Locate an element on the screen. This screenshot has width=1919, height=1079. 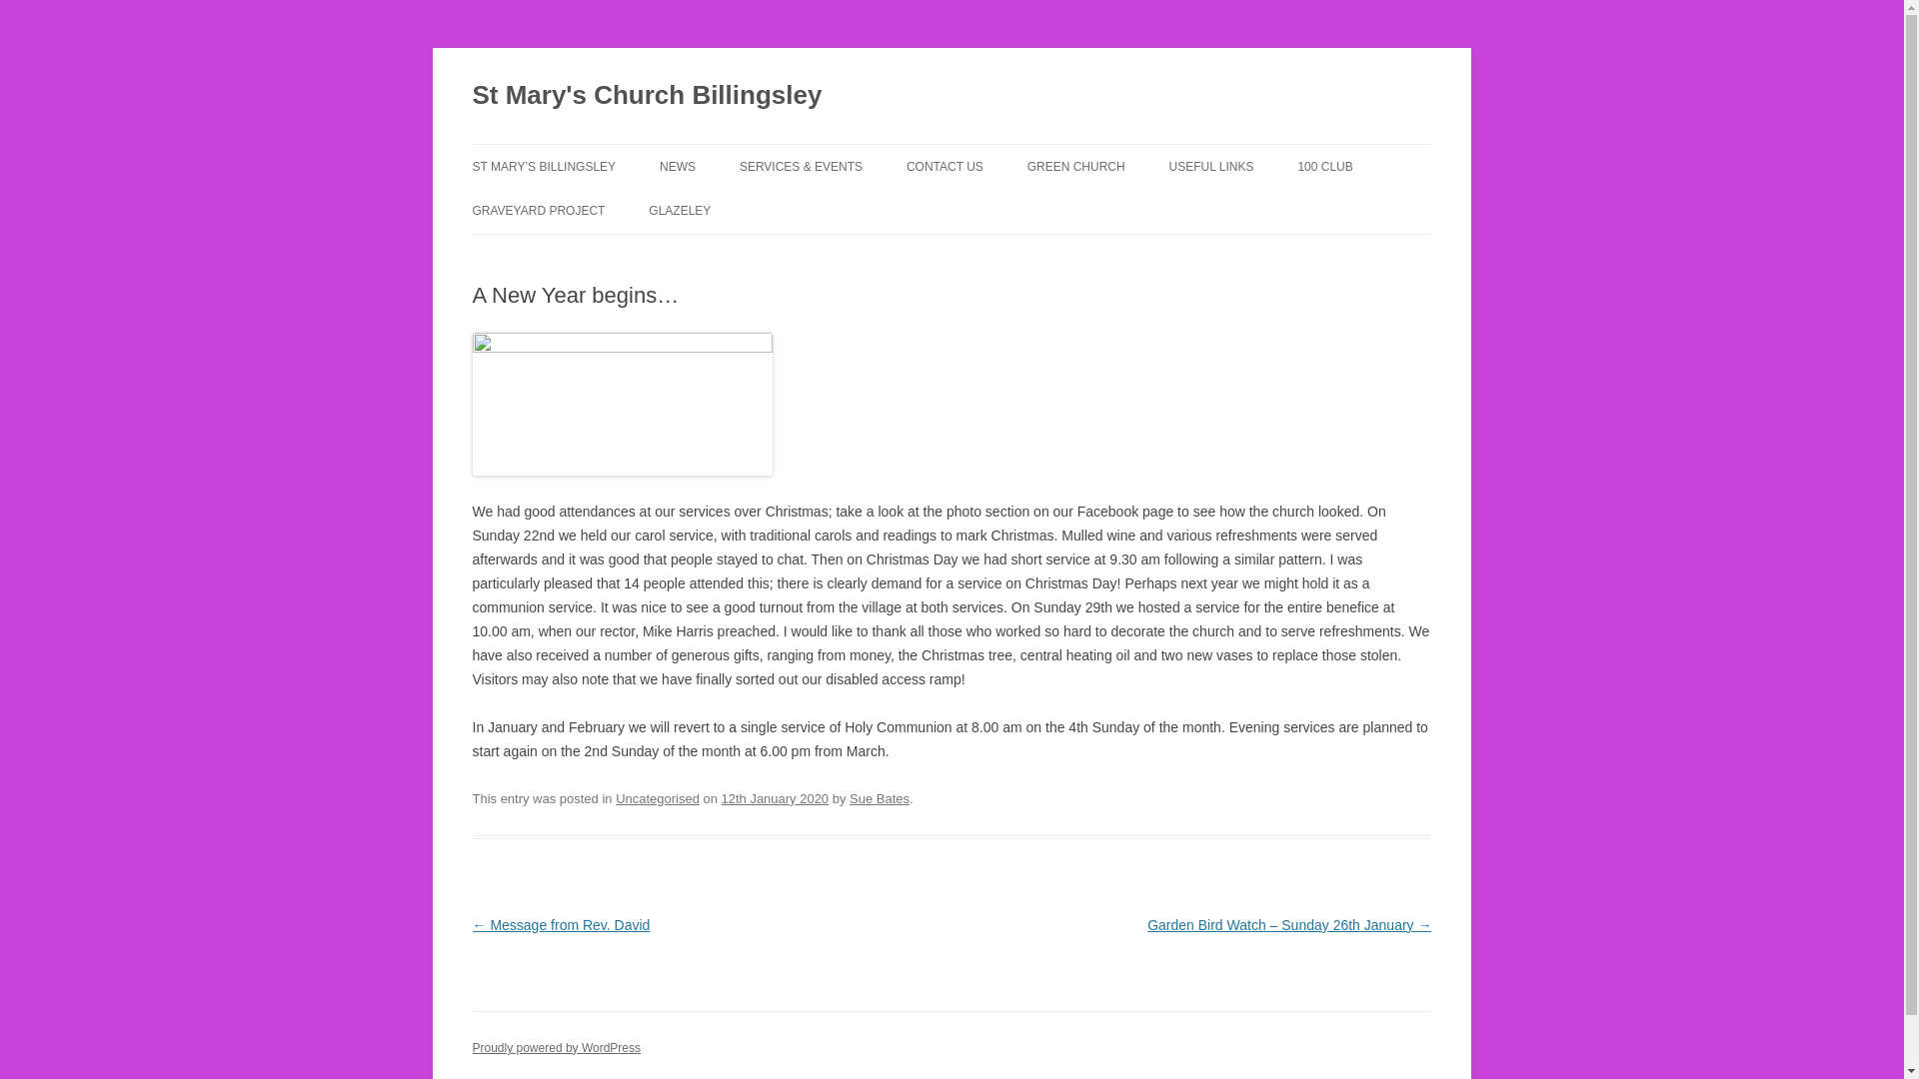
Sue Bates is located at coordinates (880, 797).